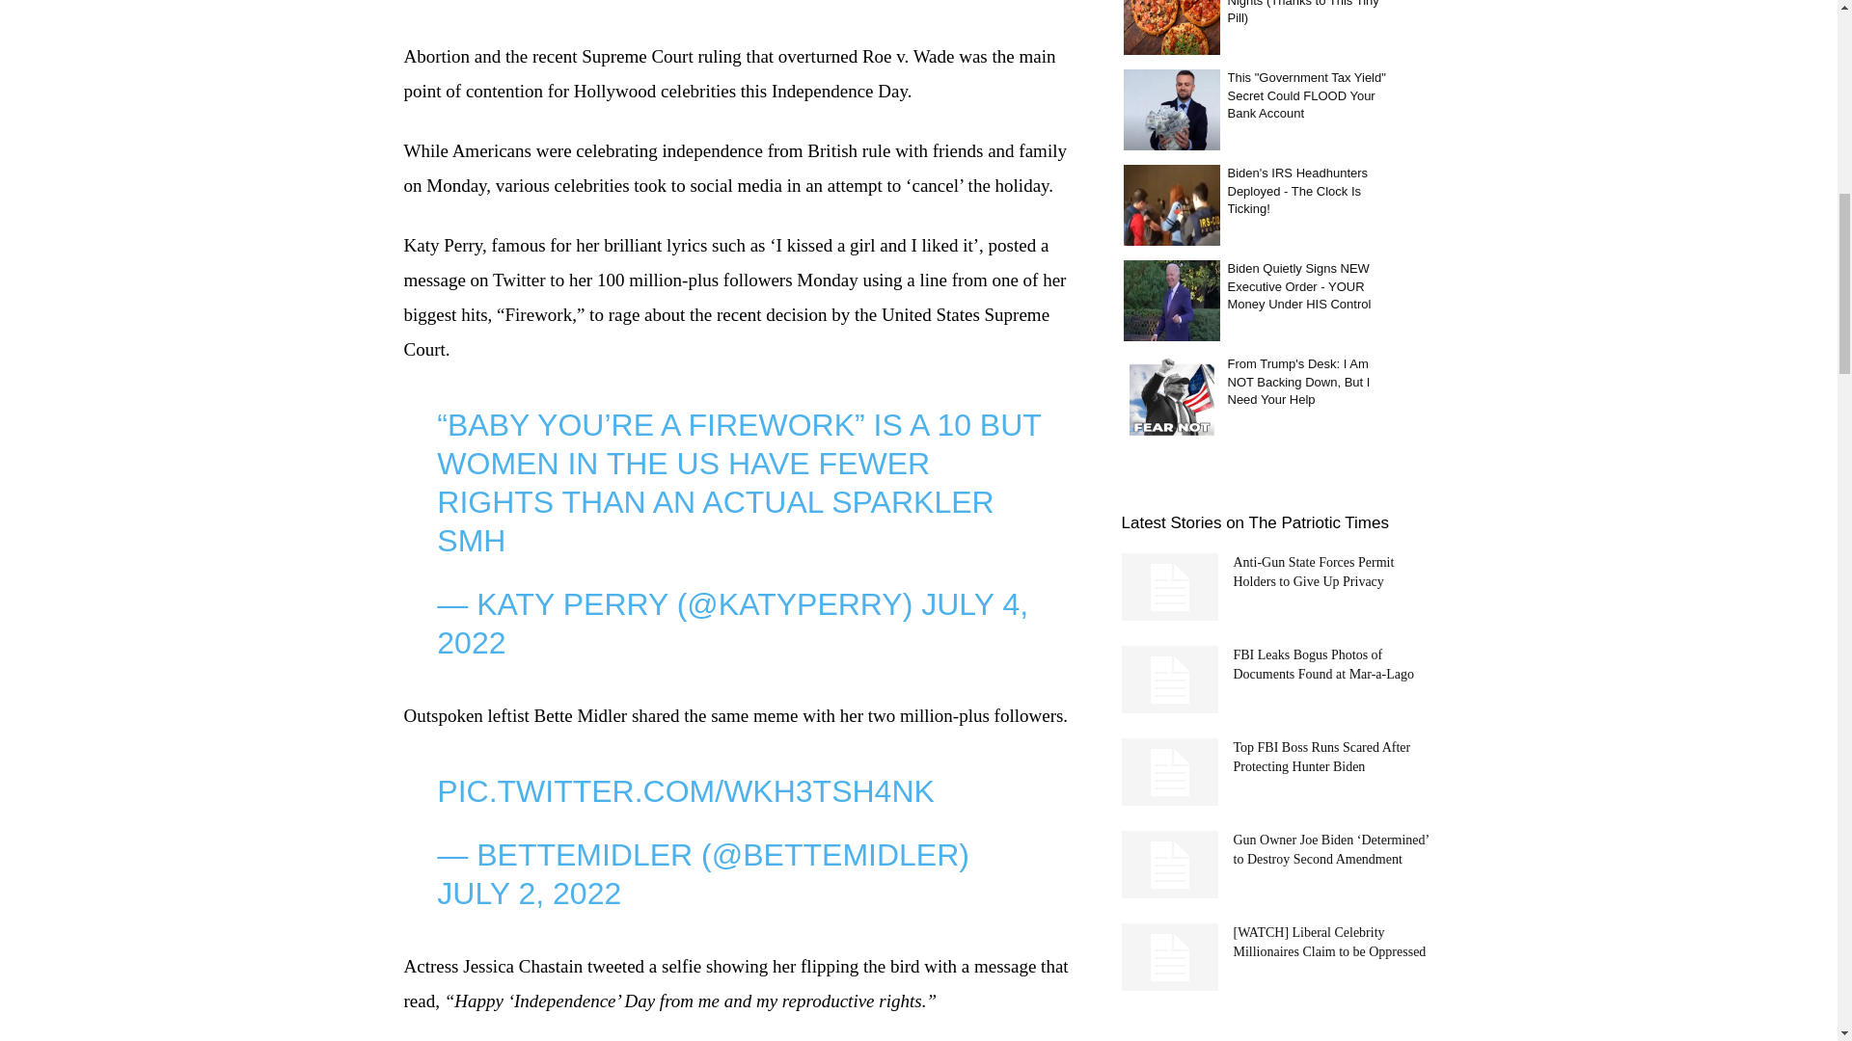 The width and height of the screenshot is (1852, 1041). I want to click on Top FBI Boss Runs Scared After Protecting Hunter Biden, so click(1168, 771).